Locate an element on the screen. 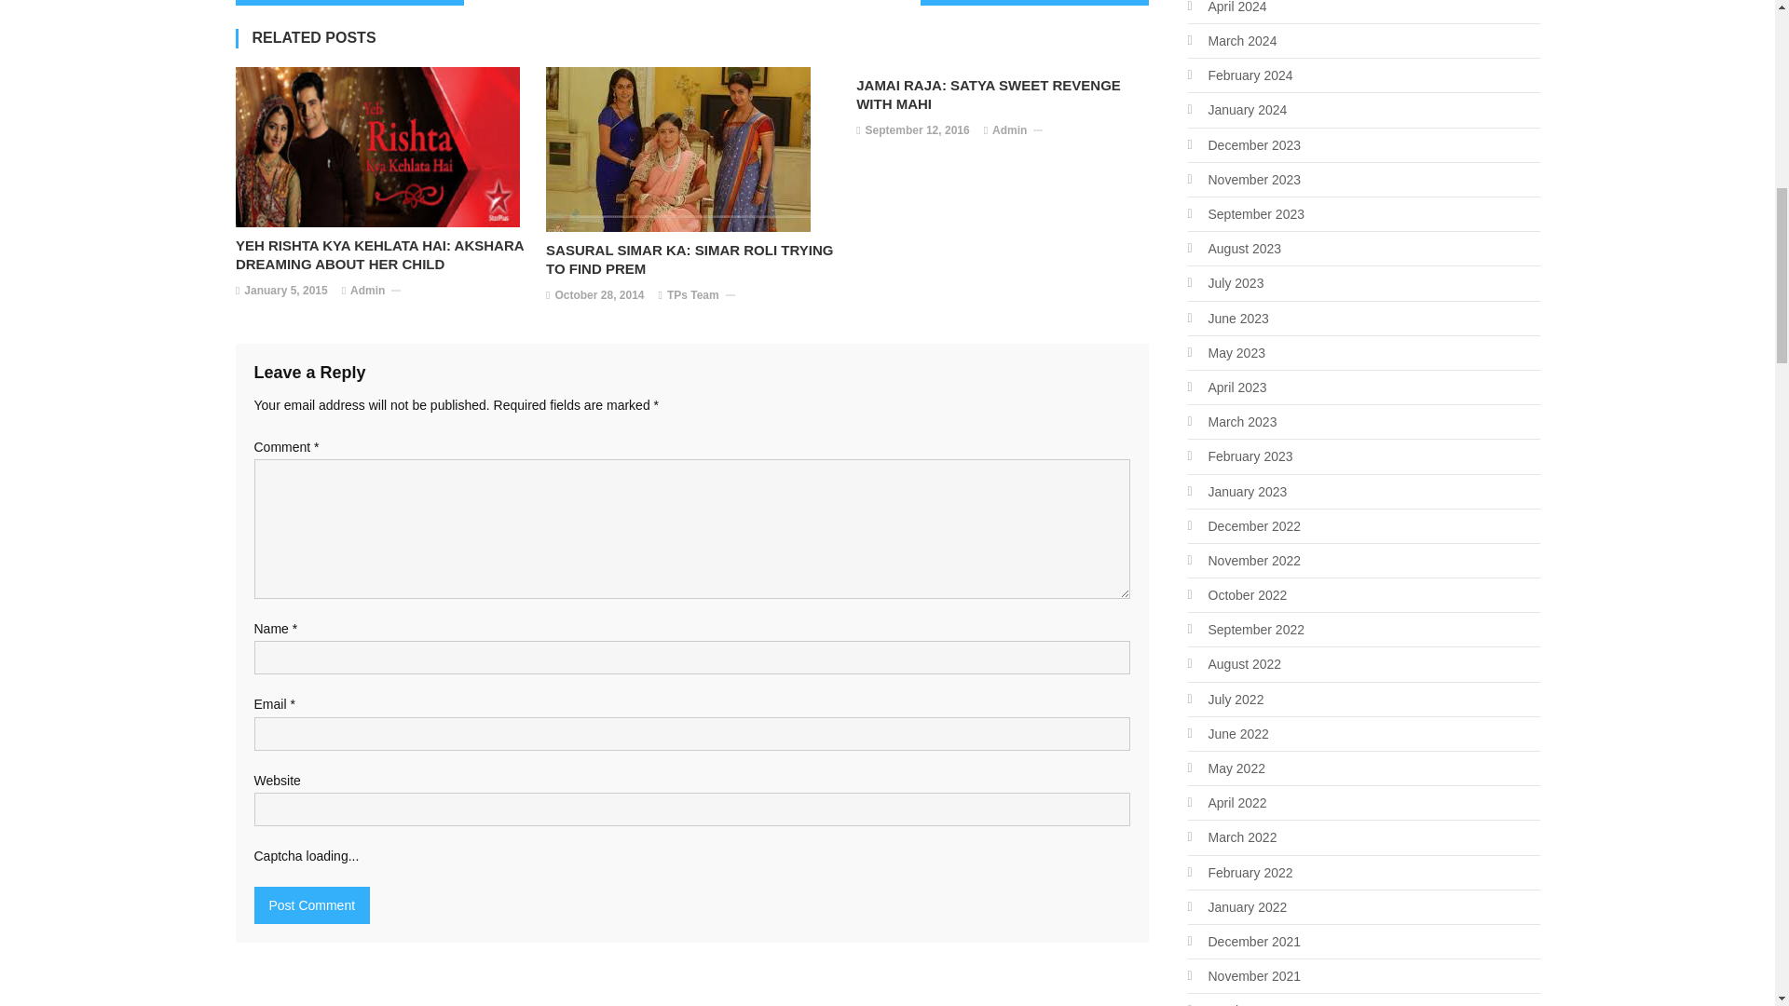 This screenshot has width=1789, height=1006. September 12, 2016 is located at coordinates (917, 130).